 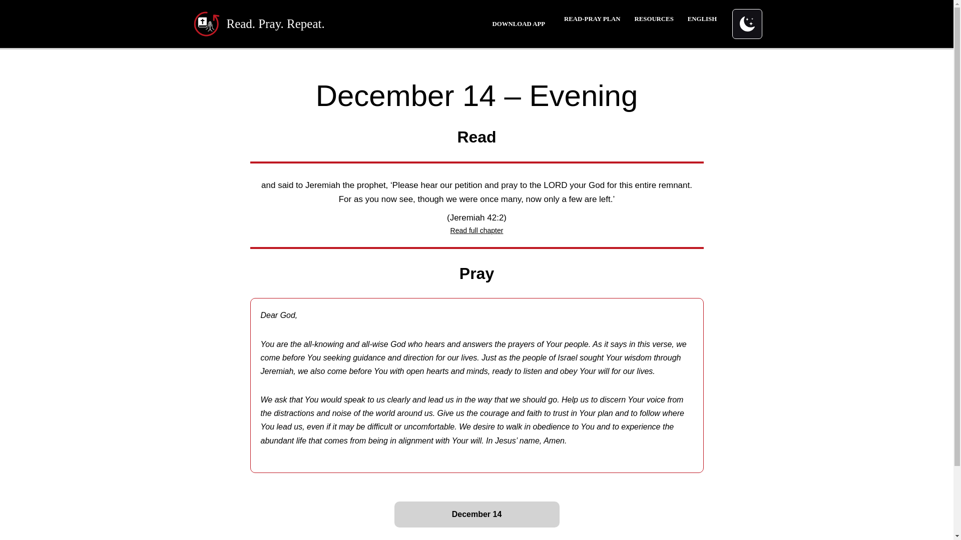 What do you see at coordinates (477, 230) in the screenshot?
I see `Read full chapter` at bounding box center [477, 230].